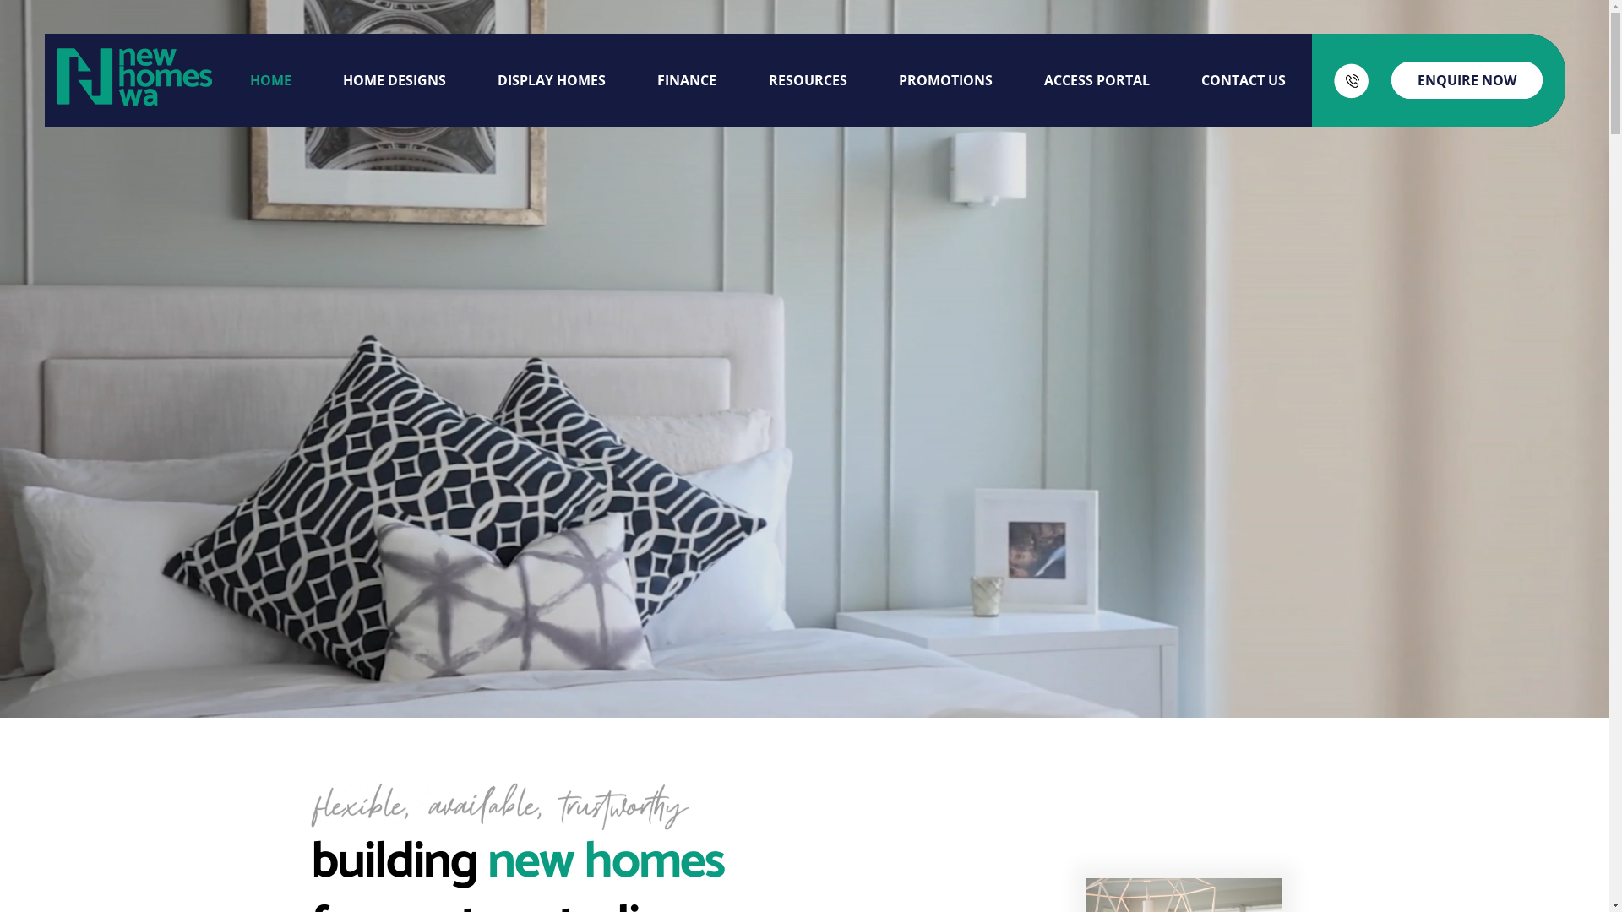 The width and height of the screenshot is (1622, 912). Describe the element at coordinates (687, 80) in the screenshot. I see `FINANCE` at that location.